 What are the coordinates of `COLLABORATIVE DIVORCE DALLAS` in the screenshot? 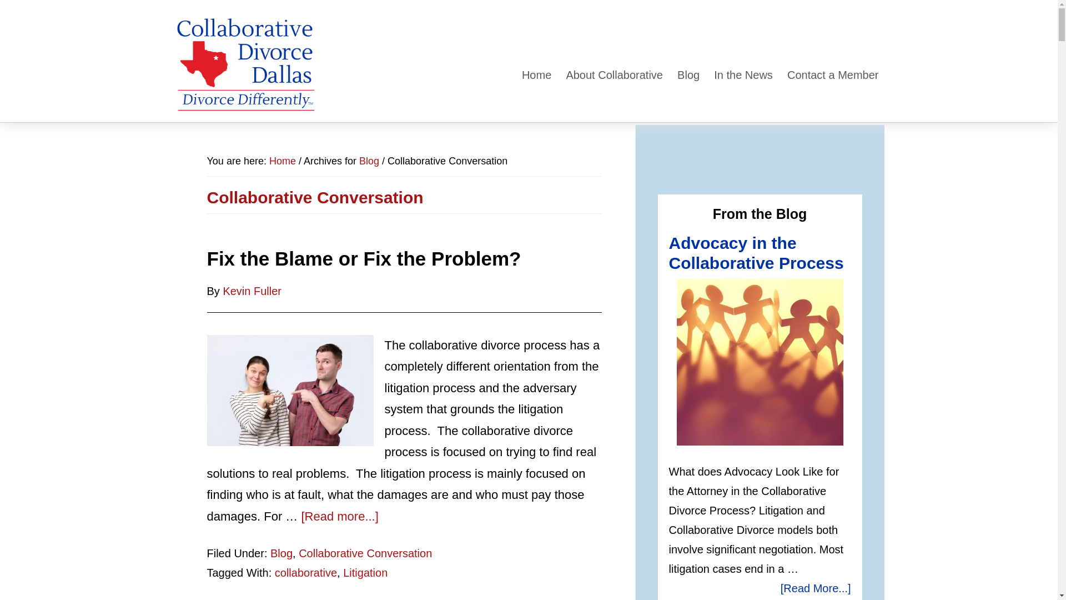 It's located at (245, 66).